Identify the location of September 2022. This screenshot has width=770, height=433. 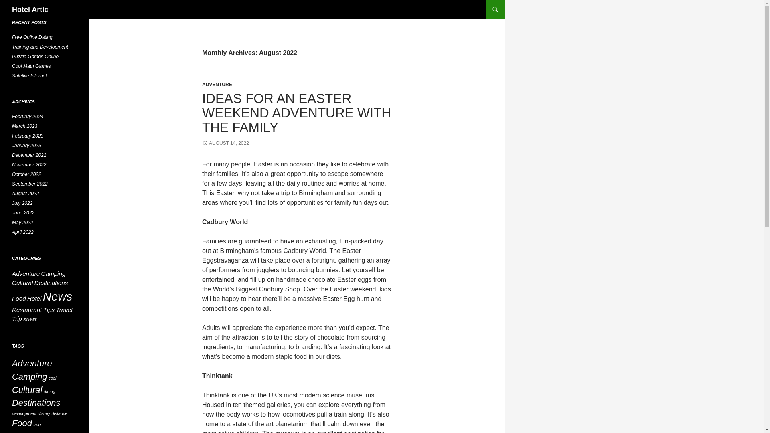
(30, 184).